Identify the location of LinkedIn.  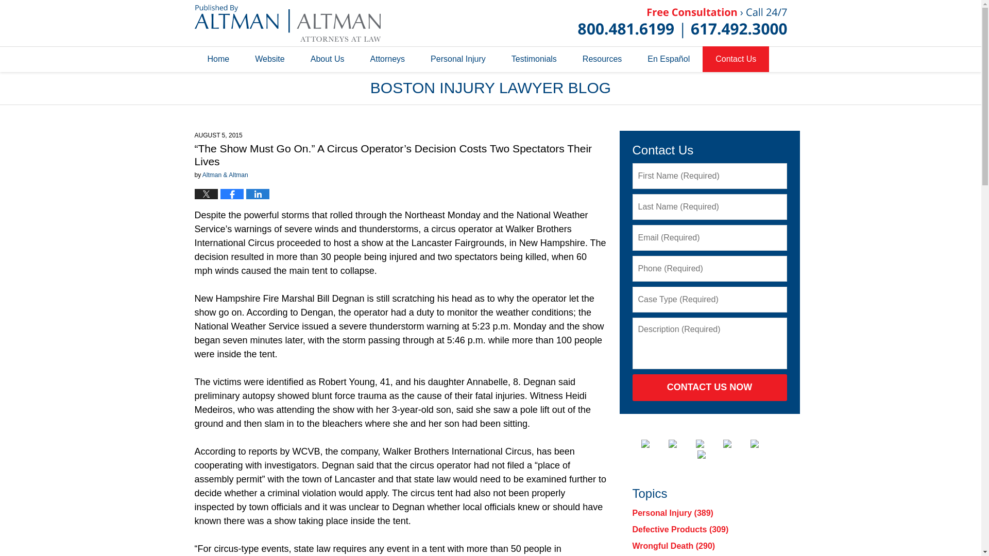
(708, 444).